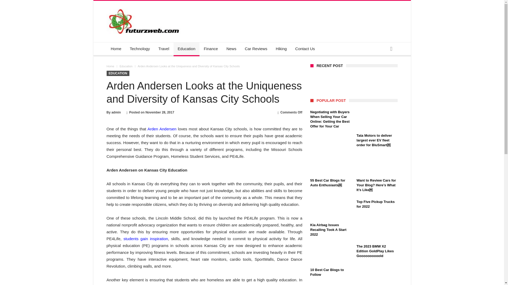 This screenshot has height=285, width=508. Describe the element at coordinates (110, 66) in the screenshot. I see `Home` at that location.